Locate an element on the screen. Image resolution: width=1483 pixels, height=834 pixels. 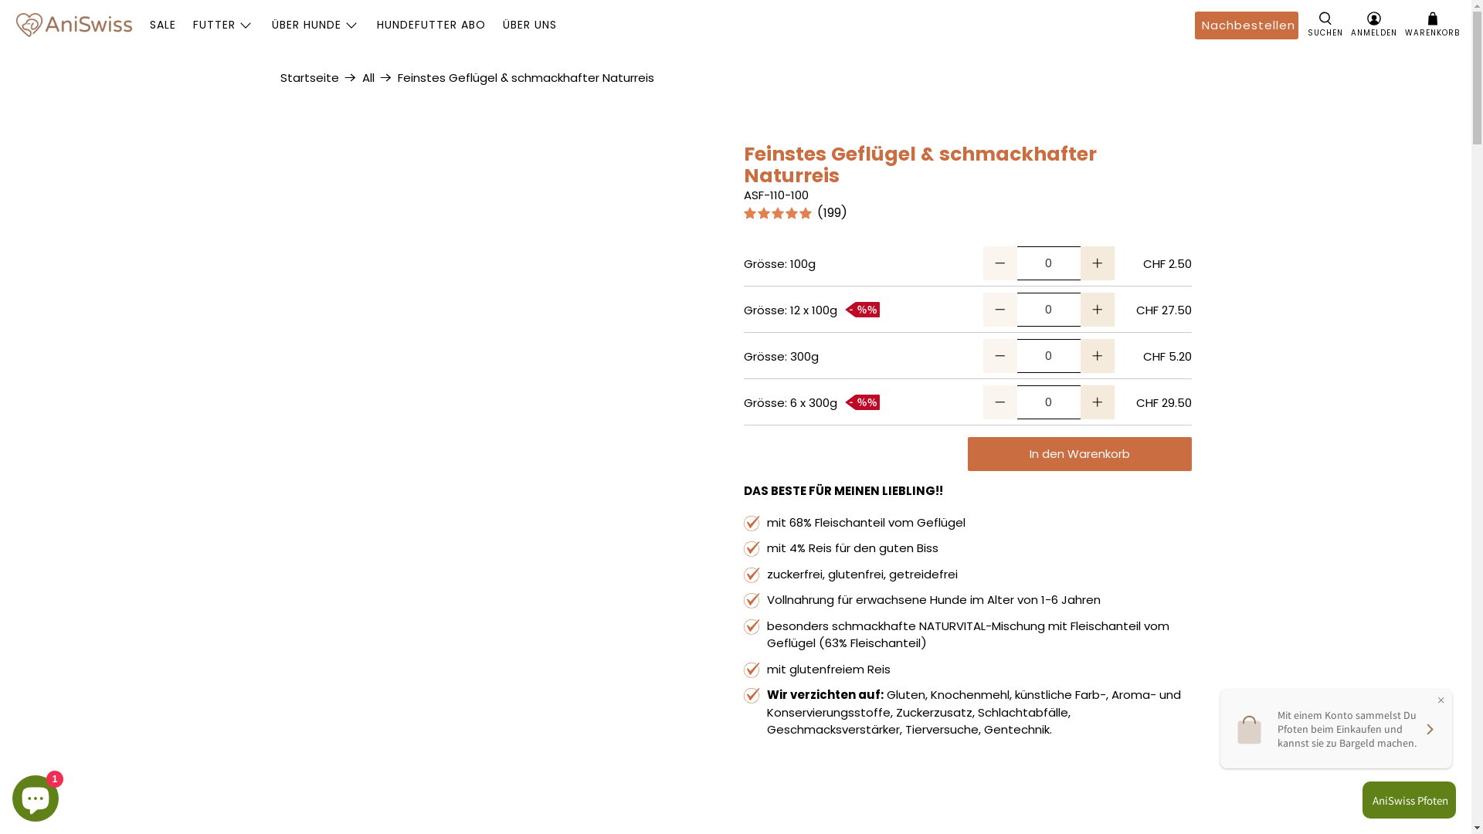
SALE is located at coordinates (162, 25).